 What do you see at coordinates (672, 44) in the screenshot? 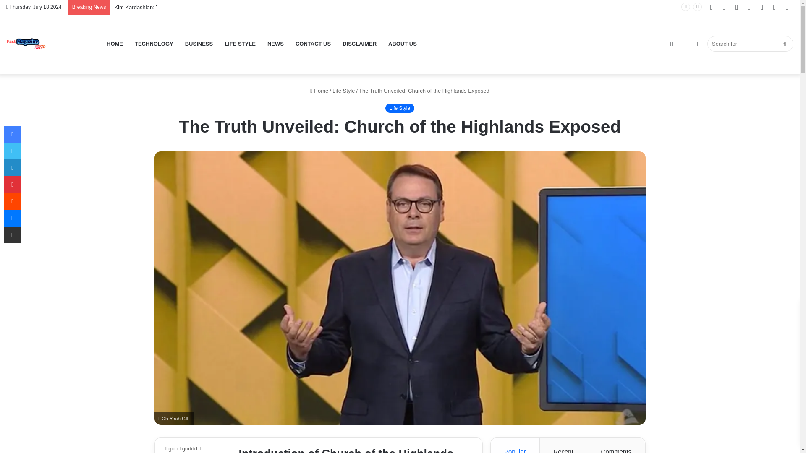
I see `Random Article` at bounding box center [672, 44].